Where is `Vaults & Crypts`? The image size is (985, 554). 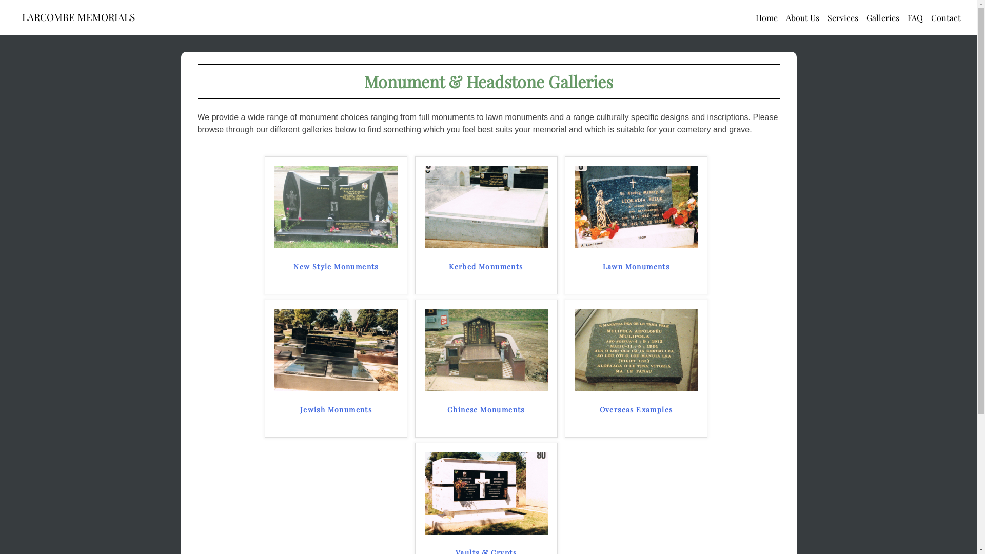
Vaults & Crypts is located at coordinates (486, 531).